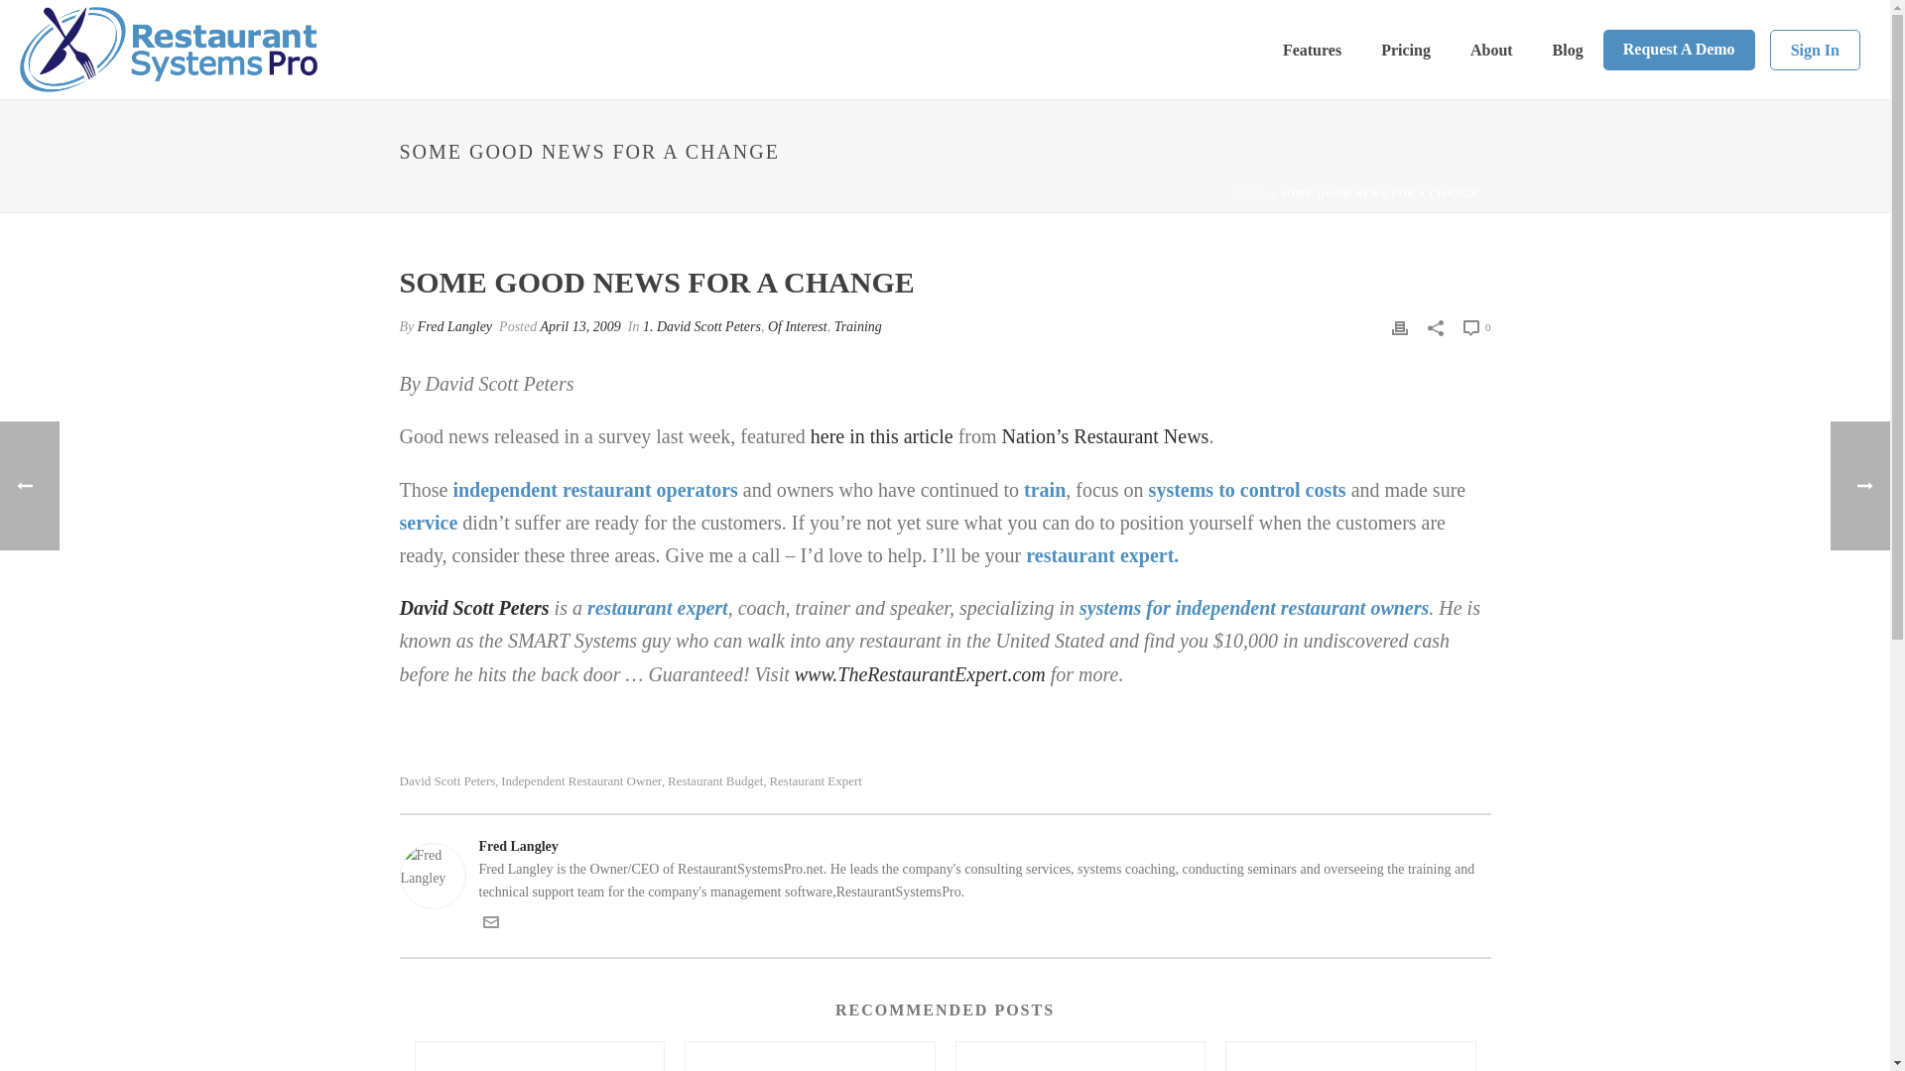 This screenshot has height=1071, width=1905. I want to click on 0, so click(1476, 327).